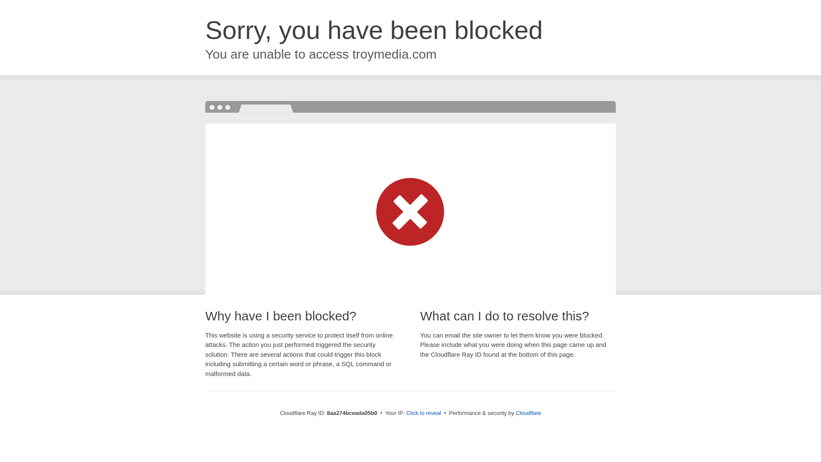  Describe the element at coordinates (528, 413) in the screenshot. I see `Cloudflare` at that location.